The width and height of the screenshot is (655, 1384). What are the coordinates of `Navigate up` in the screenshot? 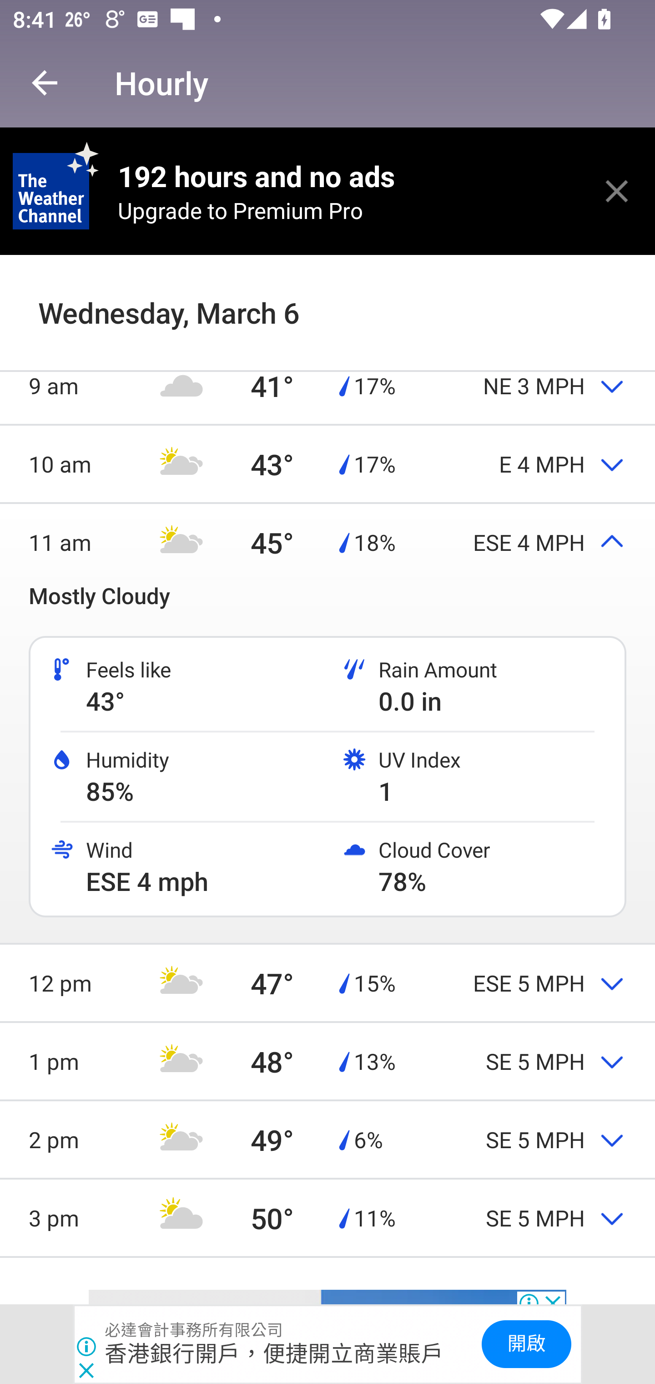 It's located at (45, 83).